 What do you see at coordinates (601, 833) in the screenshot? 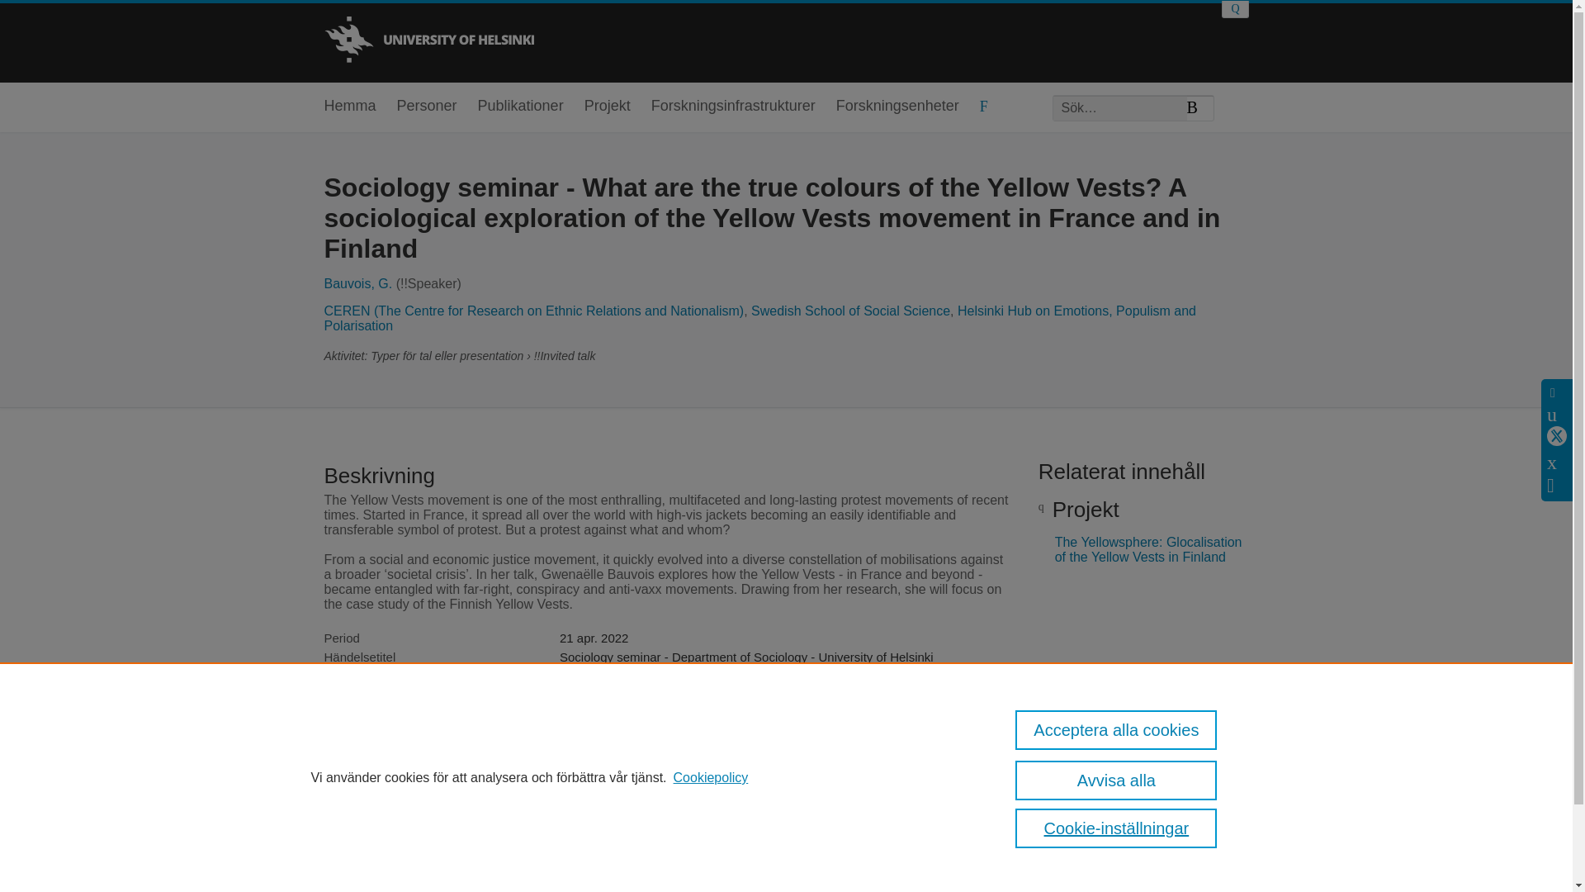
I see `Elsevier B.V.` at bounding box center [601, 833].